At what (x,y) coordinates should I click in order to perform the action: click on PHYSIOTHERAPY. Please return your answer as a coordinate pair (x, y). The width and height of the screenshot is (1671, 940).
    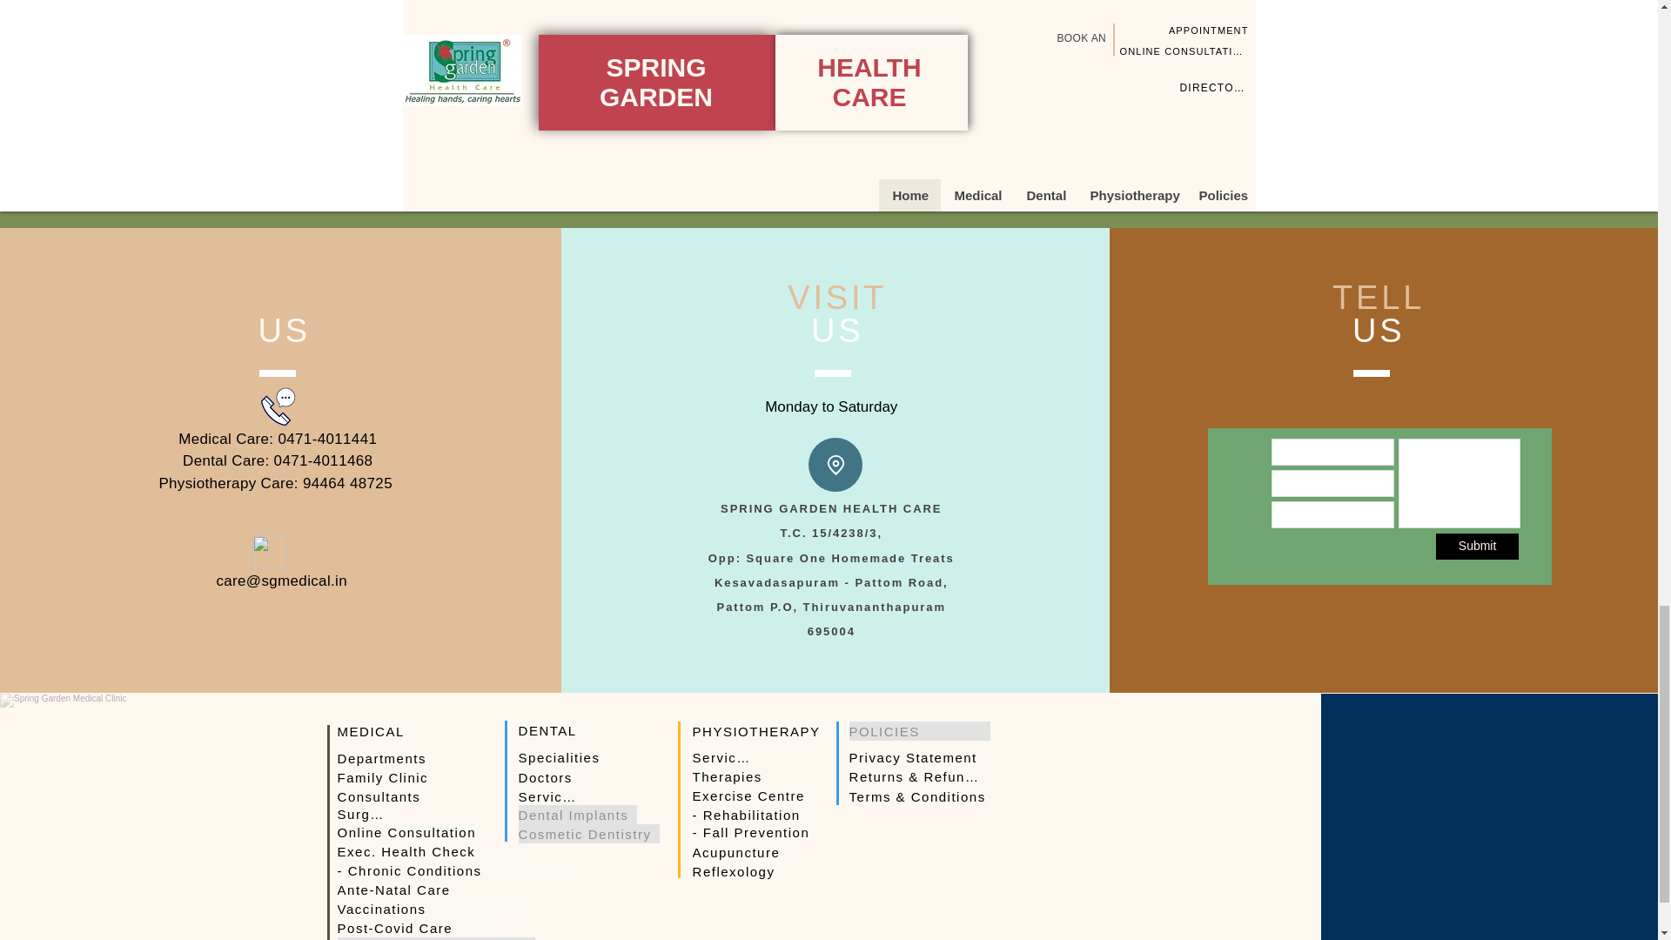
    Looking at the image, I should click on (763, 731).